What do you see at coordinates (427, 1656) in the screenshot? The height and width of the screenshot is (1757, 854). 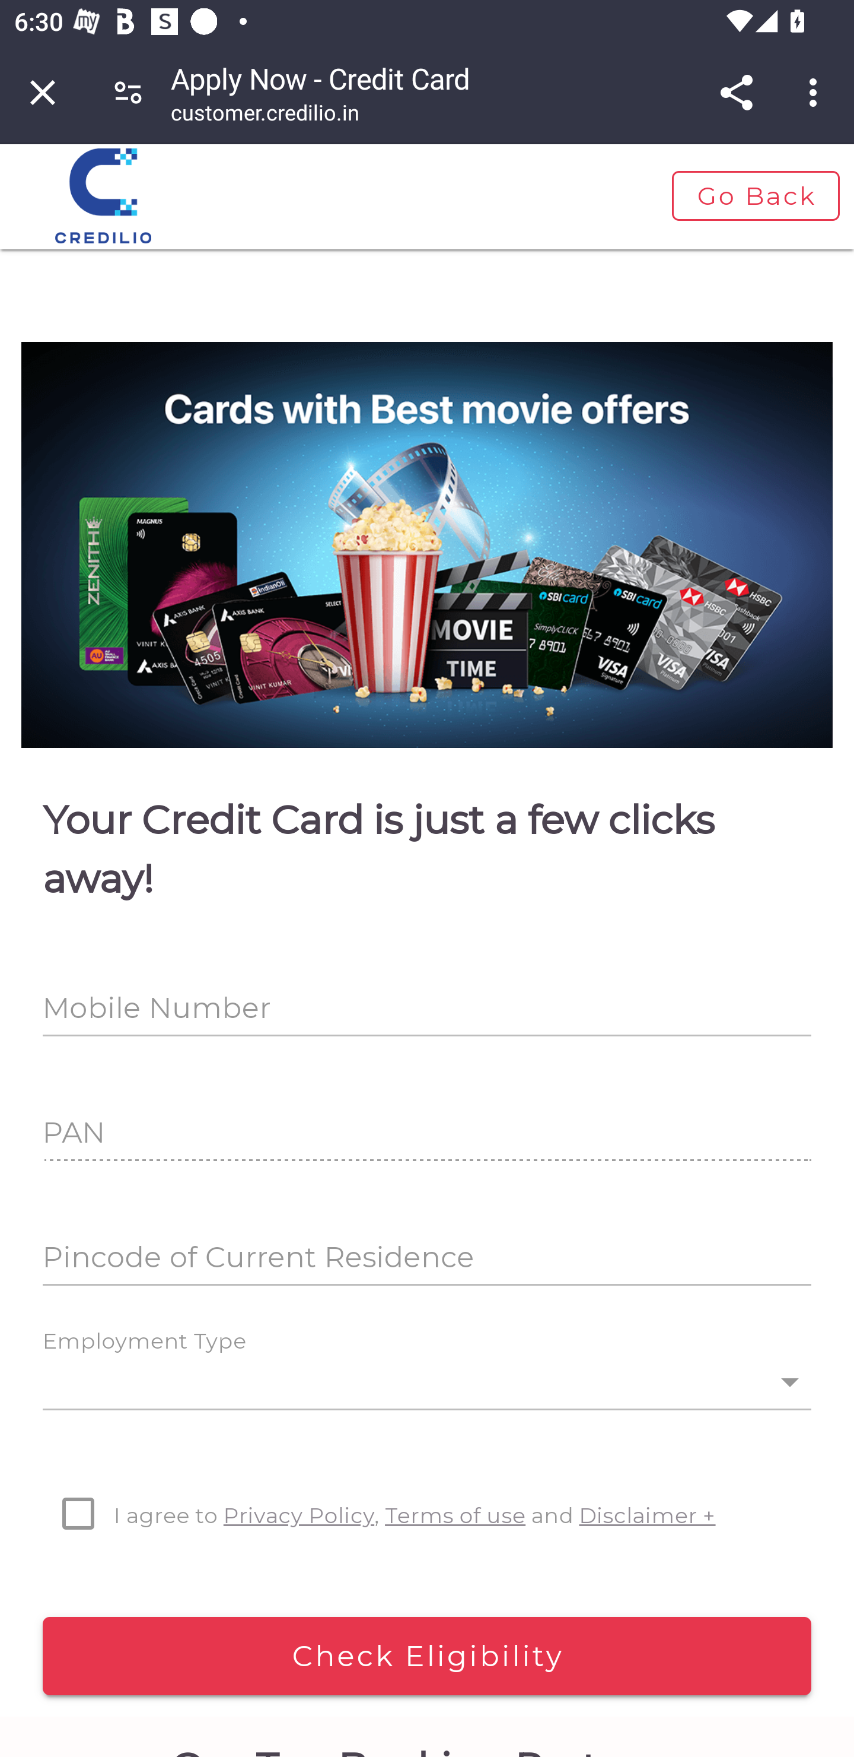 I see `Check Eligibility` at bounding box center [427, 1656].